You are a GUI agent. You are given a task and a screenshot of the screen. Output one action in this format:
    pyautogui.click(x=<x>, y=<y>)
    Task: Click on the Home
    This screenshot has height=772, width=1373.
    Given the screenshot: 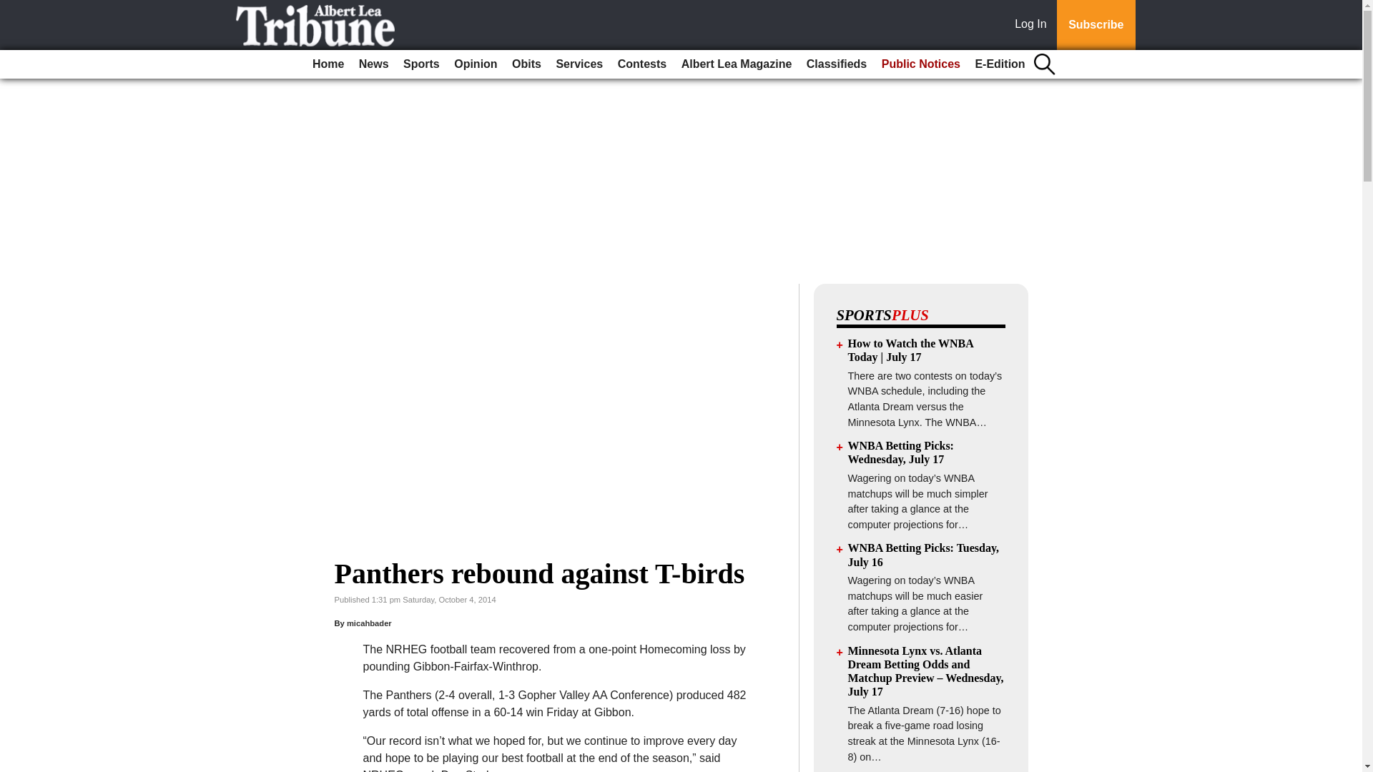 What is the action you would take?
    pyautogui.click(x=328, y=64)
    